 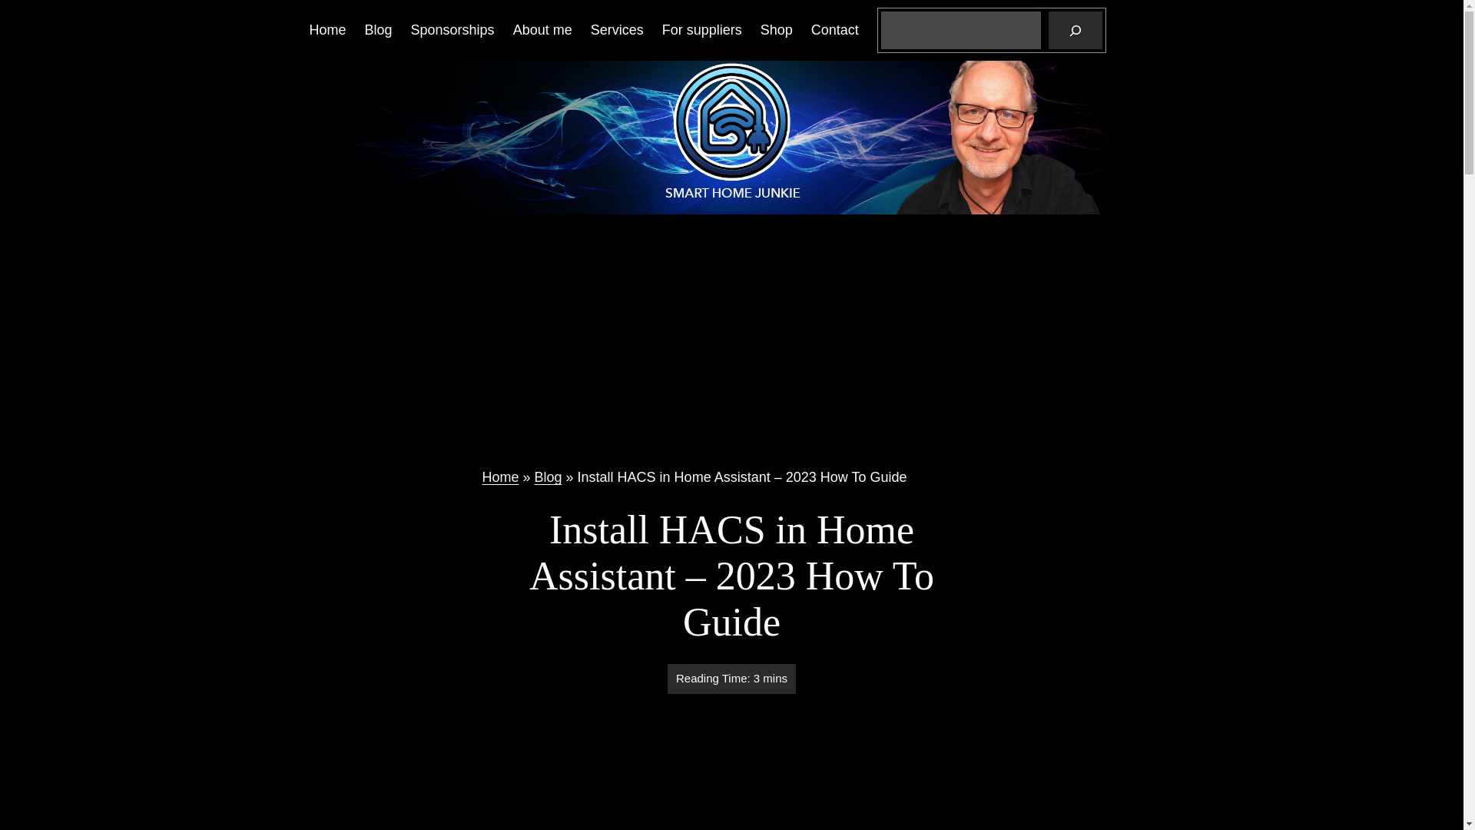 I want to click on Home, so click(x=326, y=30).